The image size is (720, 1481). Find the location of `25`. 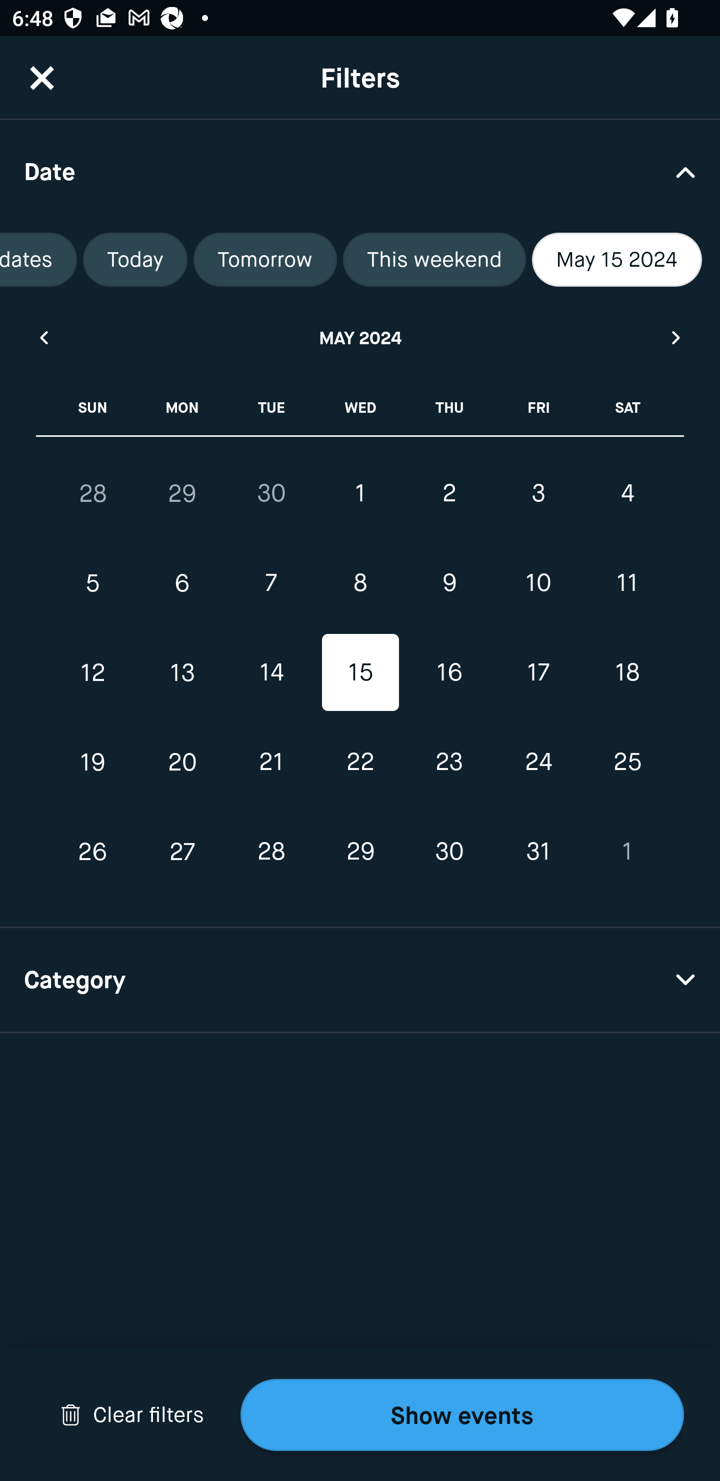

25 is located at coordinates (627, 762).